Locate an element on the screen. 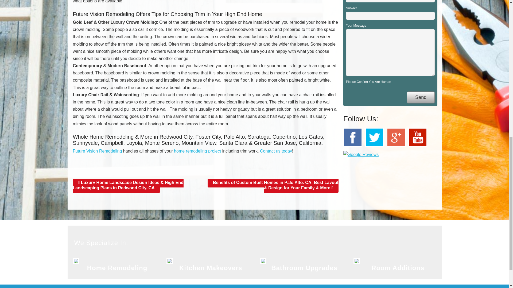 This screenshot has height=288, width=513. Send is located at coordinates (421, 97).